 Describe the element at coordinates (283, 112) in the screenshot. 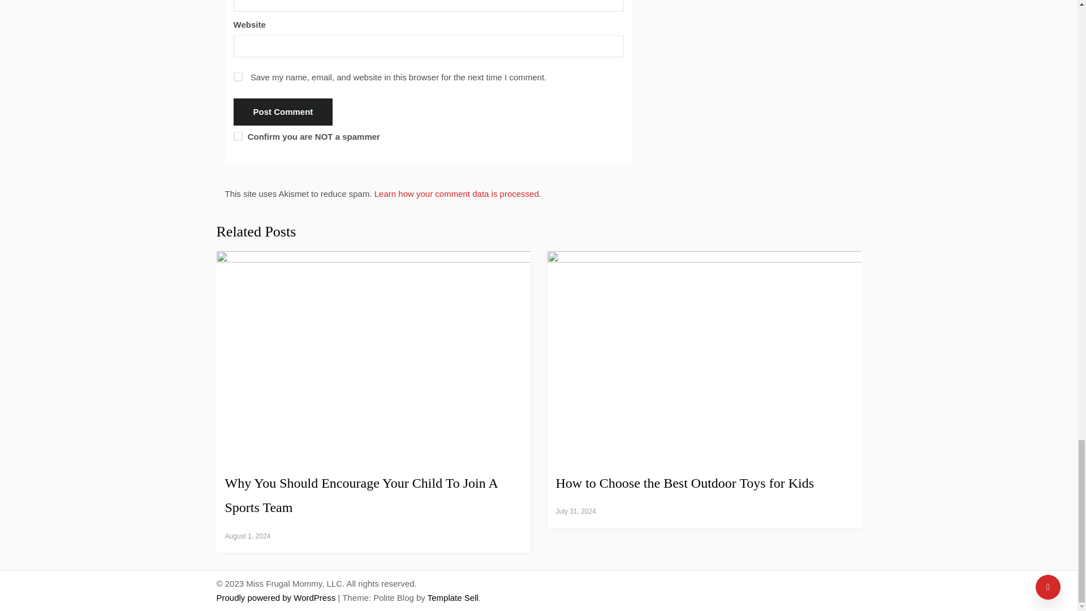

I see `Post Comment` at that location.